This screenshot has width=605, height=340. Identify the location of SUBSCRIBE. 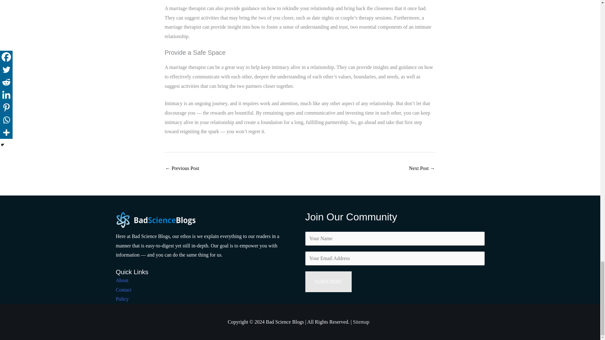
(328, 281).